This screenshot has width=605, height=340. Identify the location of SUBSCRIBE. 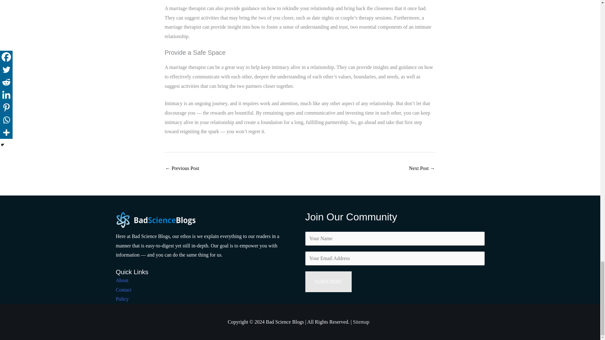
(328, 281).